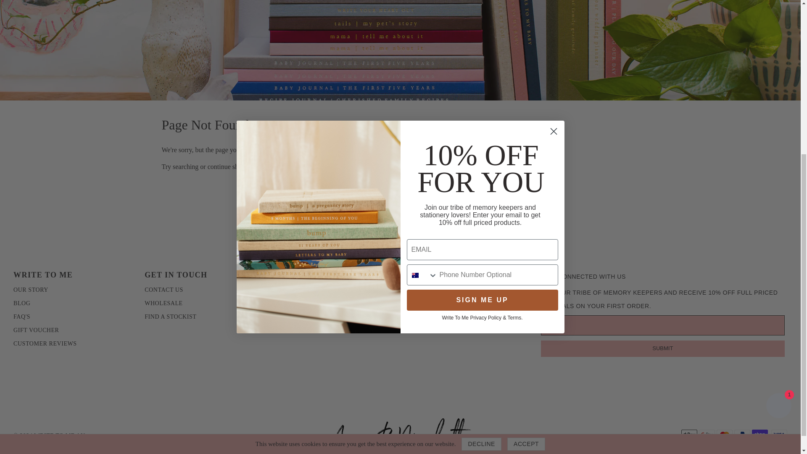 The image size is (807, 454). Describe the element at coordinates (707, 435) in the screenshot. I see `Google Pay` at that location.